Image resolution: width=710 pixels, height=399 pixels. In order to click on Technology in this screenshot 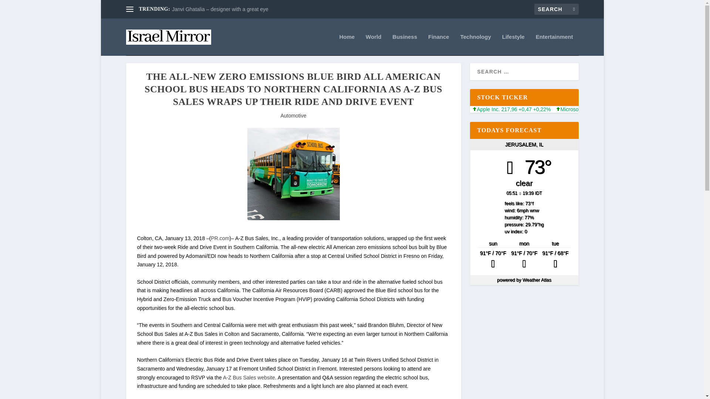, I will do `click(476, 45)`.